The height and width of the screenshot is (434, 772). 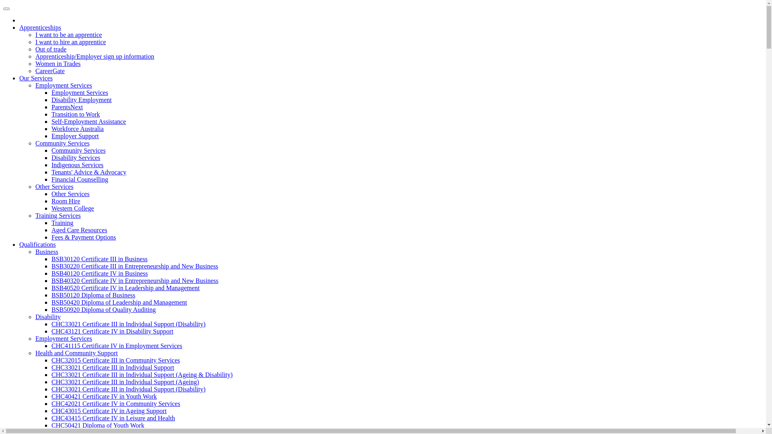 I want to click on BSB40320 Certificate IV in Entrepreneurship and New Business, so click(x=135, y=280).